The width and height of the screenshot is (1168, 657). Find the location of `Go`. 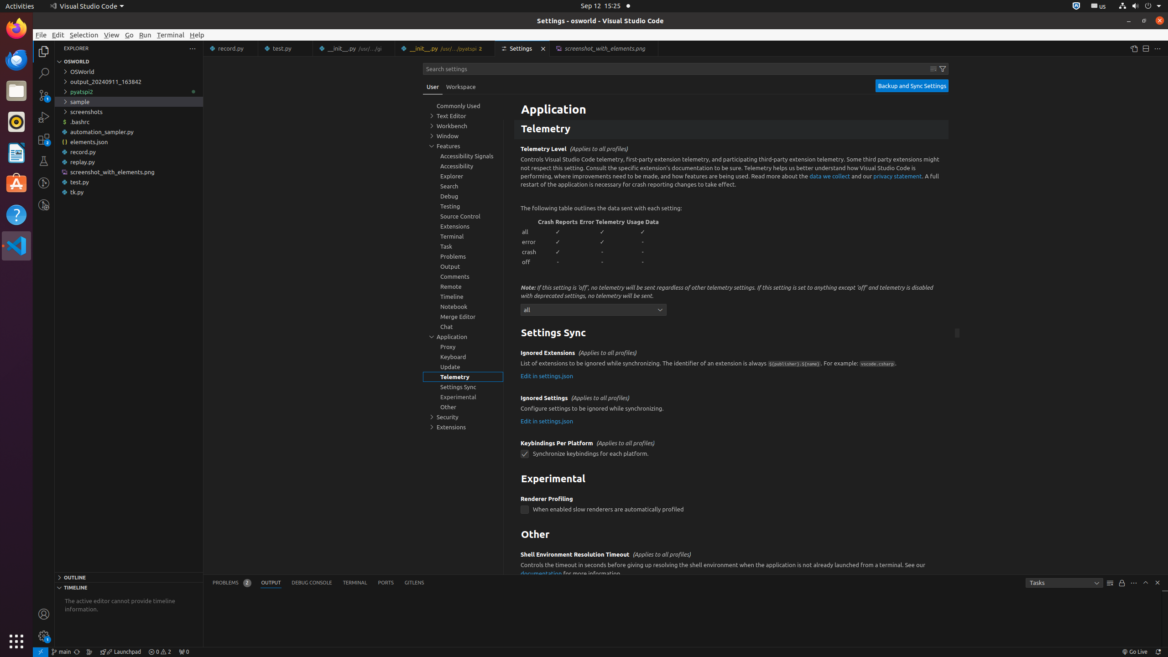

Go is located at coordinates (130, 35).